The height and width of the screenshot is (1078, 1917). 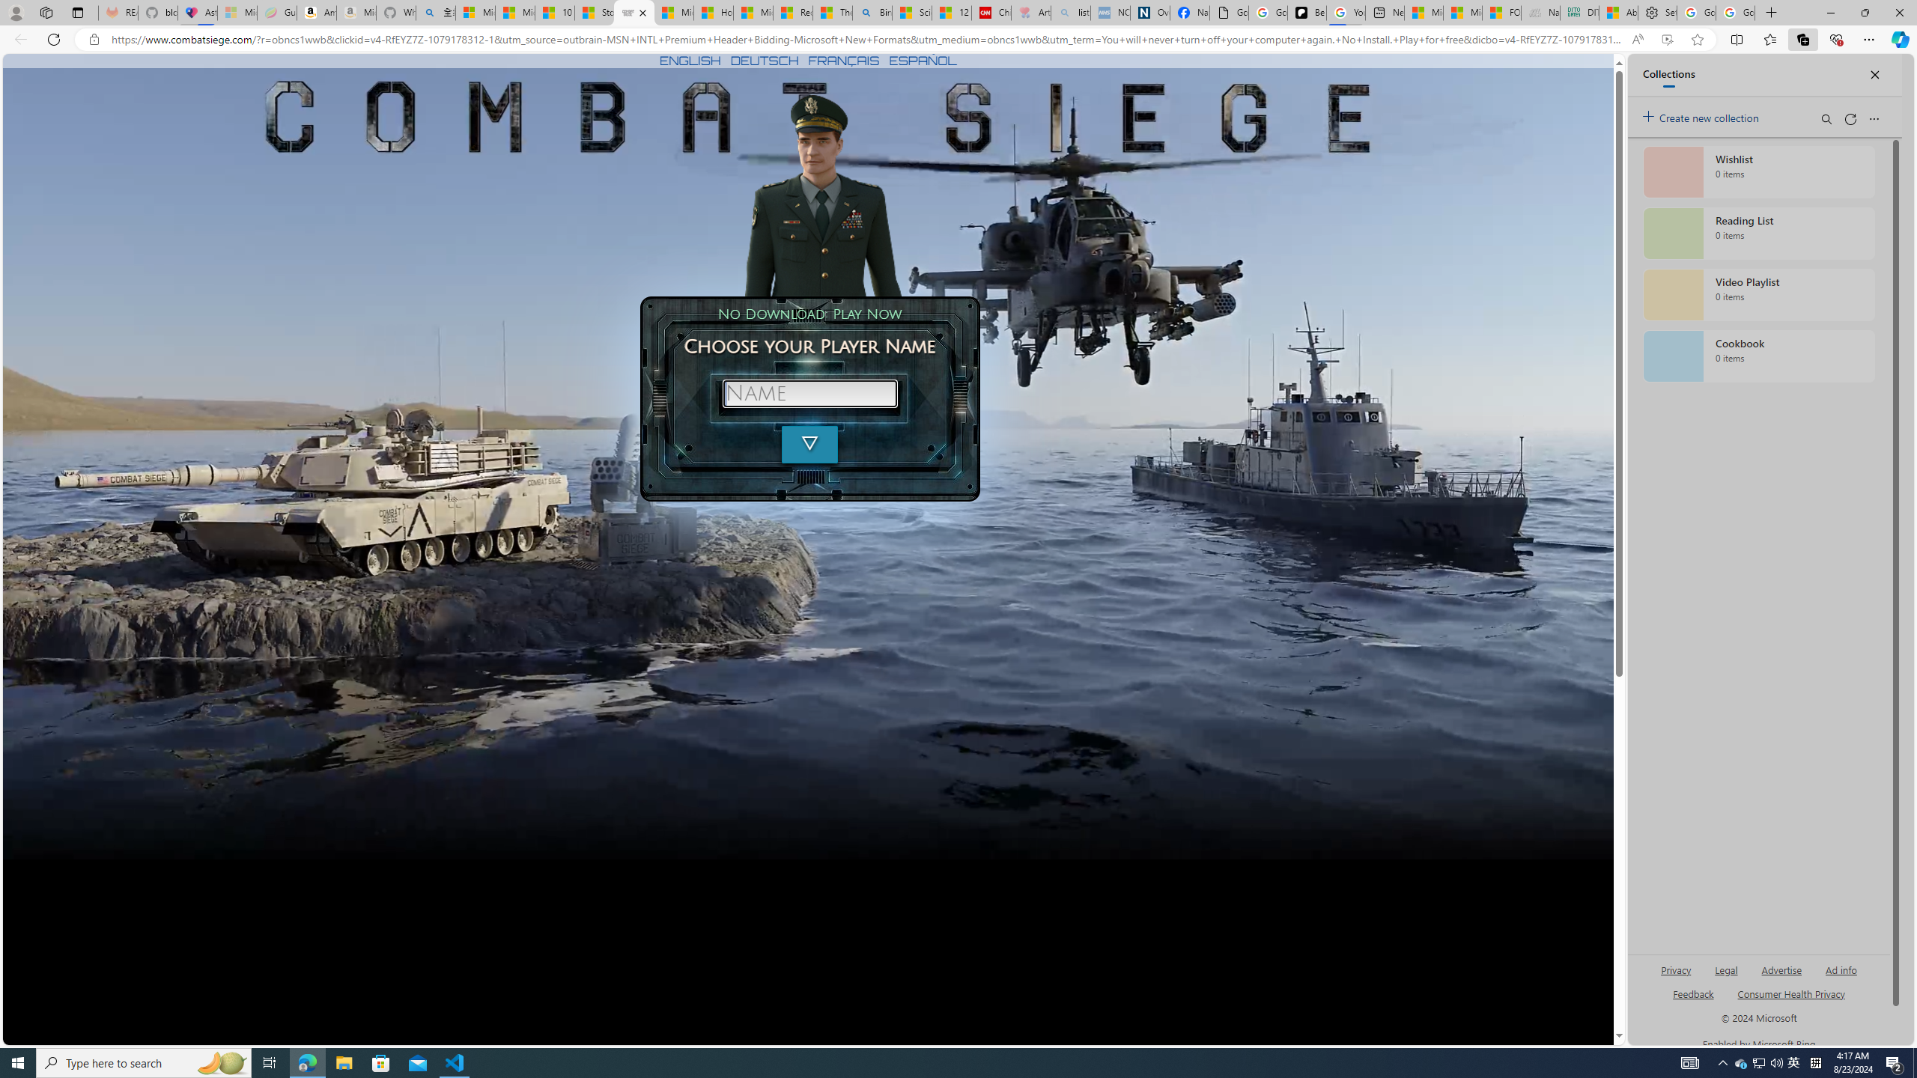 I want to click on Name, so click(x=810, y=393).